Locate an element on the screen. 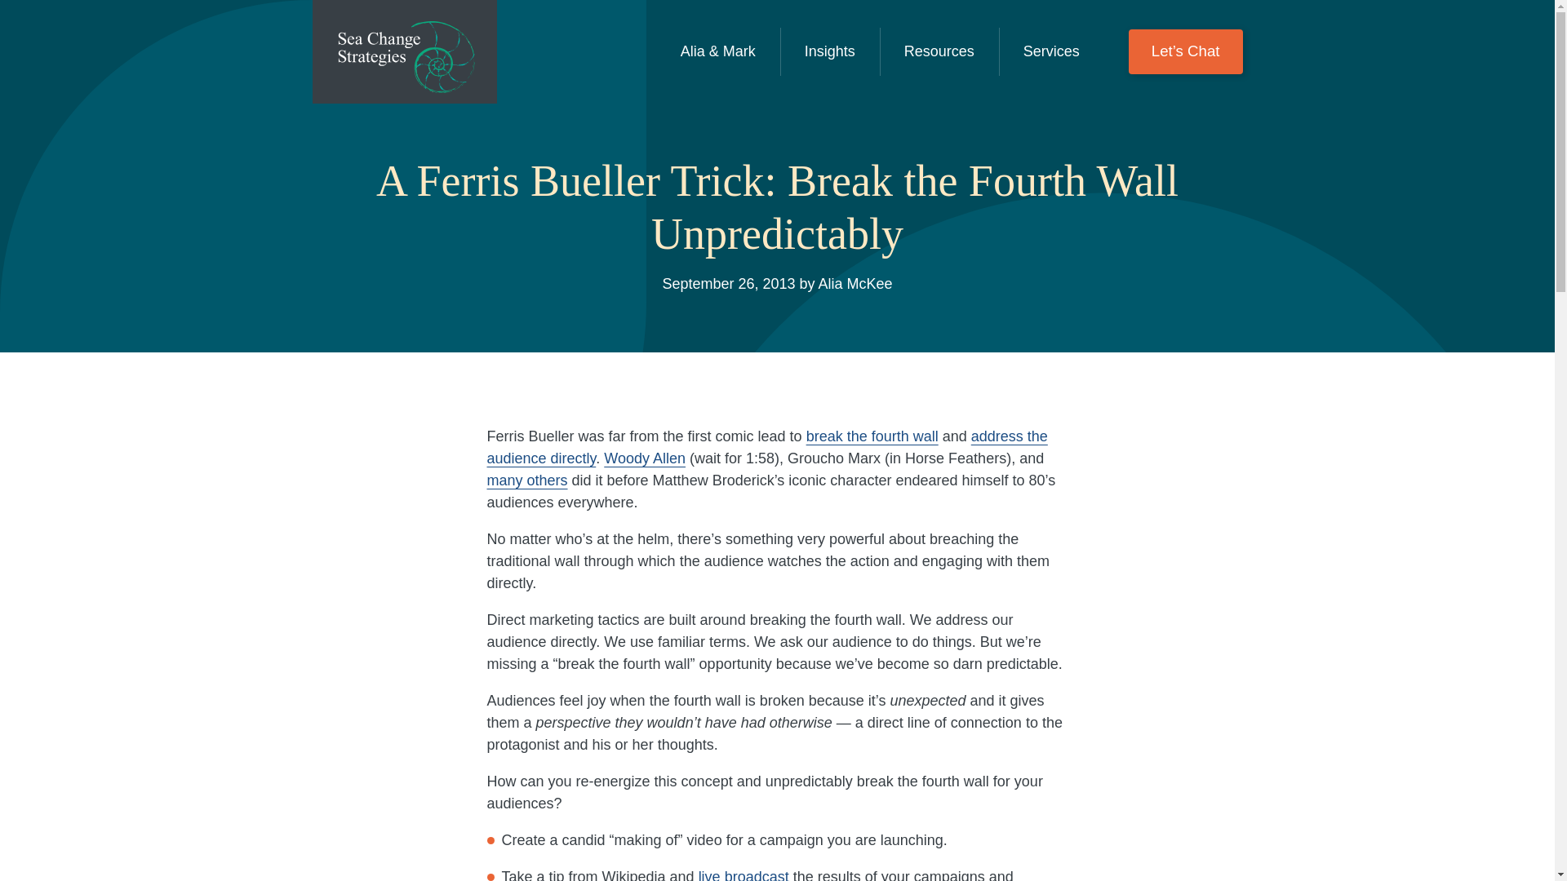  Services is located at coordinates (1051, 51).